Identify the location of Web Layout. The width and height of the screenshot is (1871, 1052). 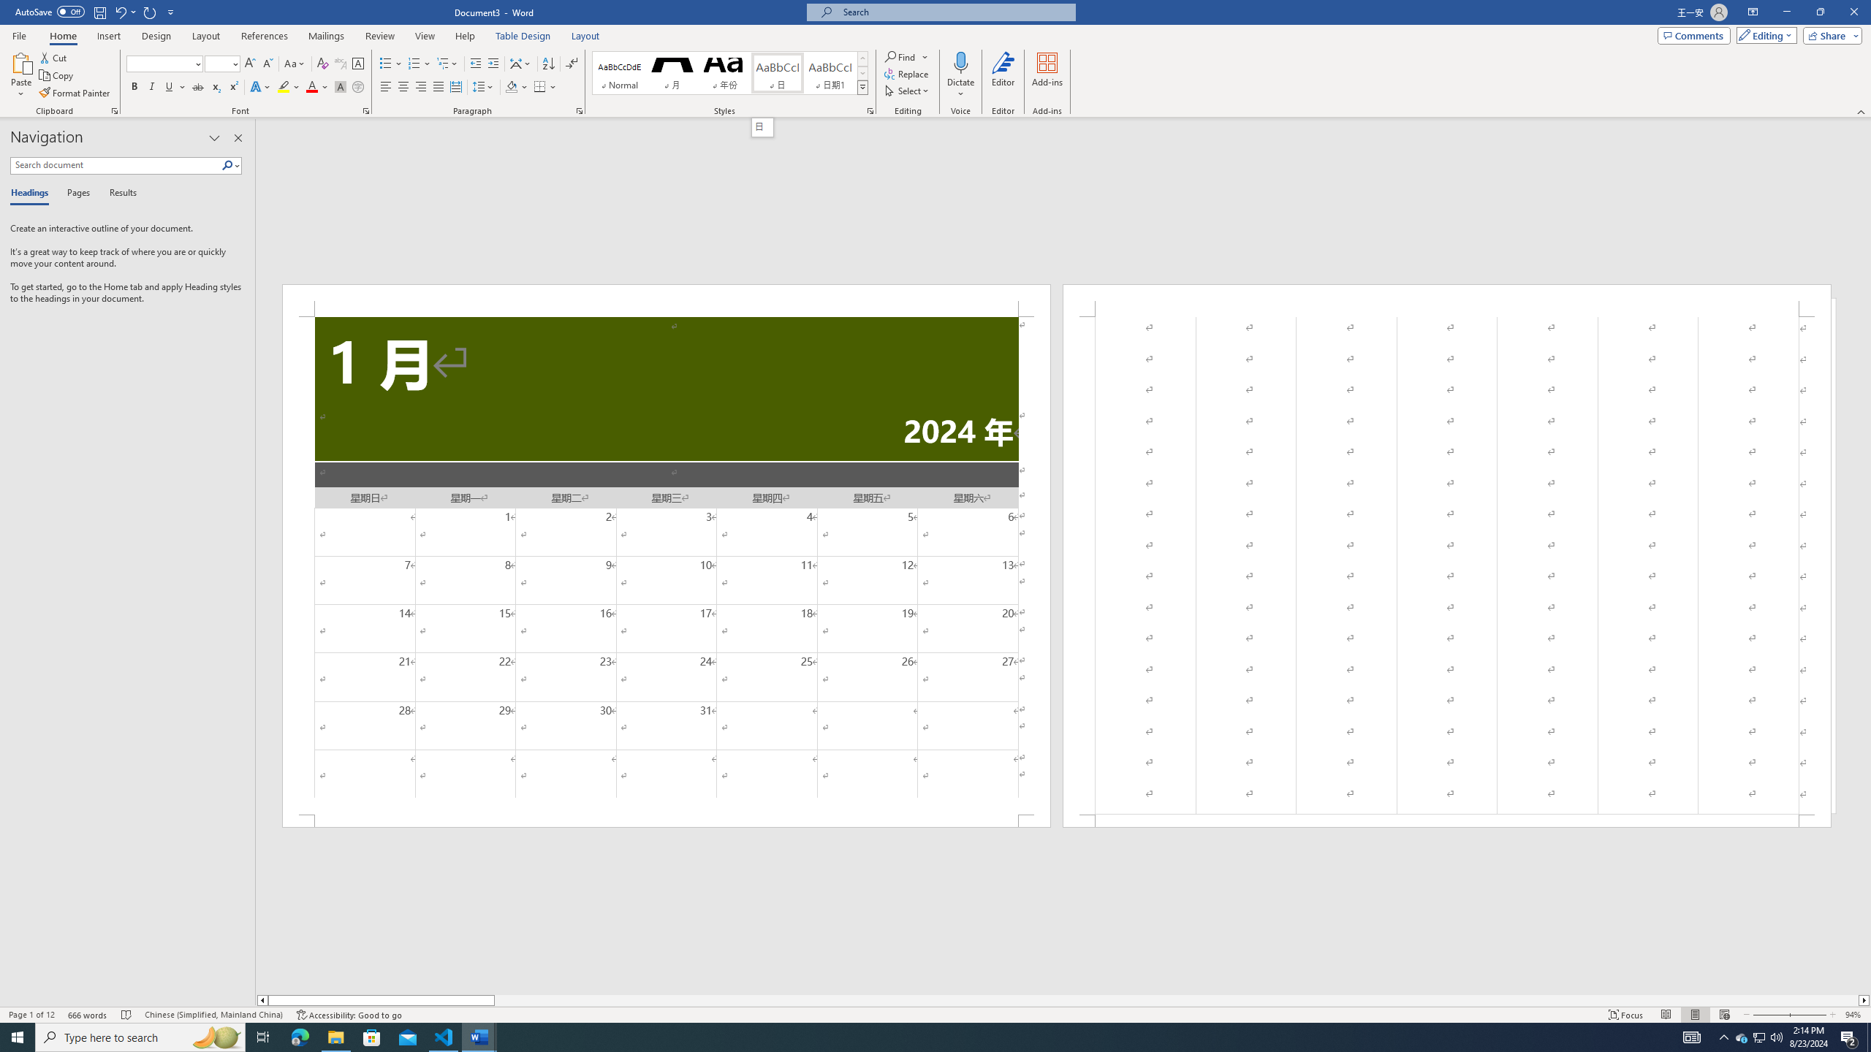
(1725, 1015).